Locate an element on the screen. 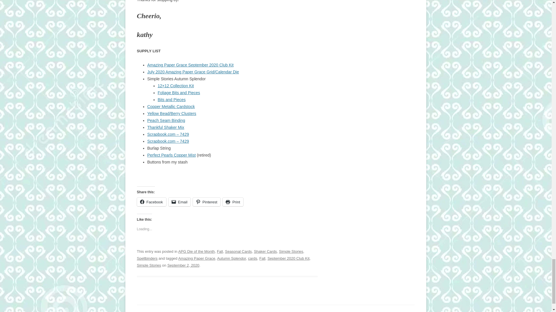  Bits and Pieces is located at coordinates (171, 99).